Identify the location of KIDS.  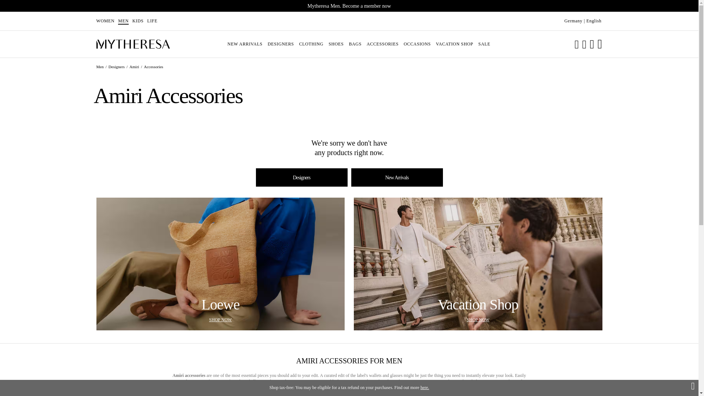
(417, 44).